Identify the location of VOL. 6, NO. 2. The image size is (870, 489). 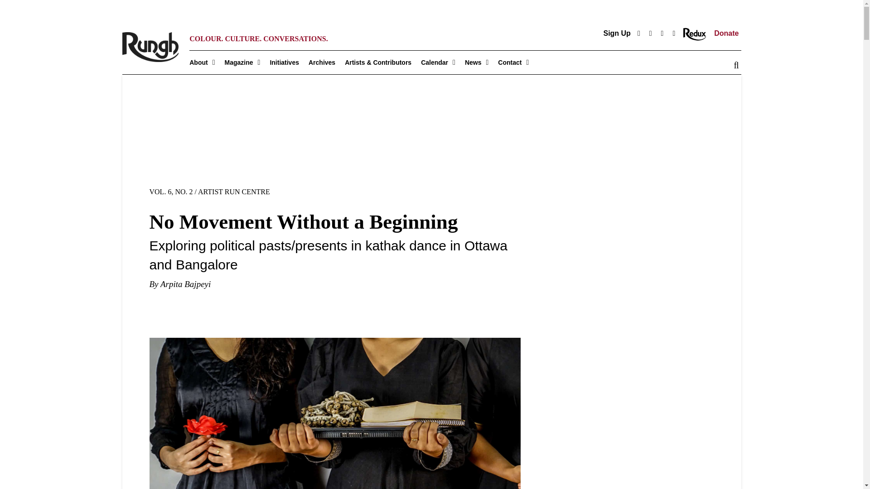
(171, 192).